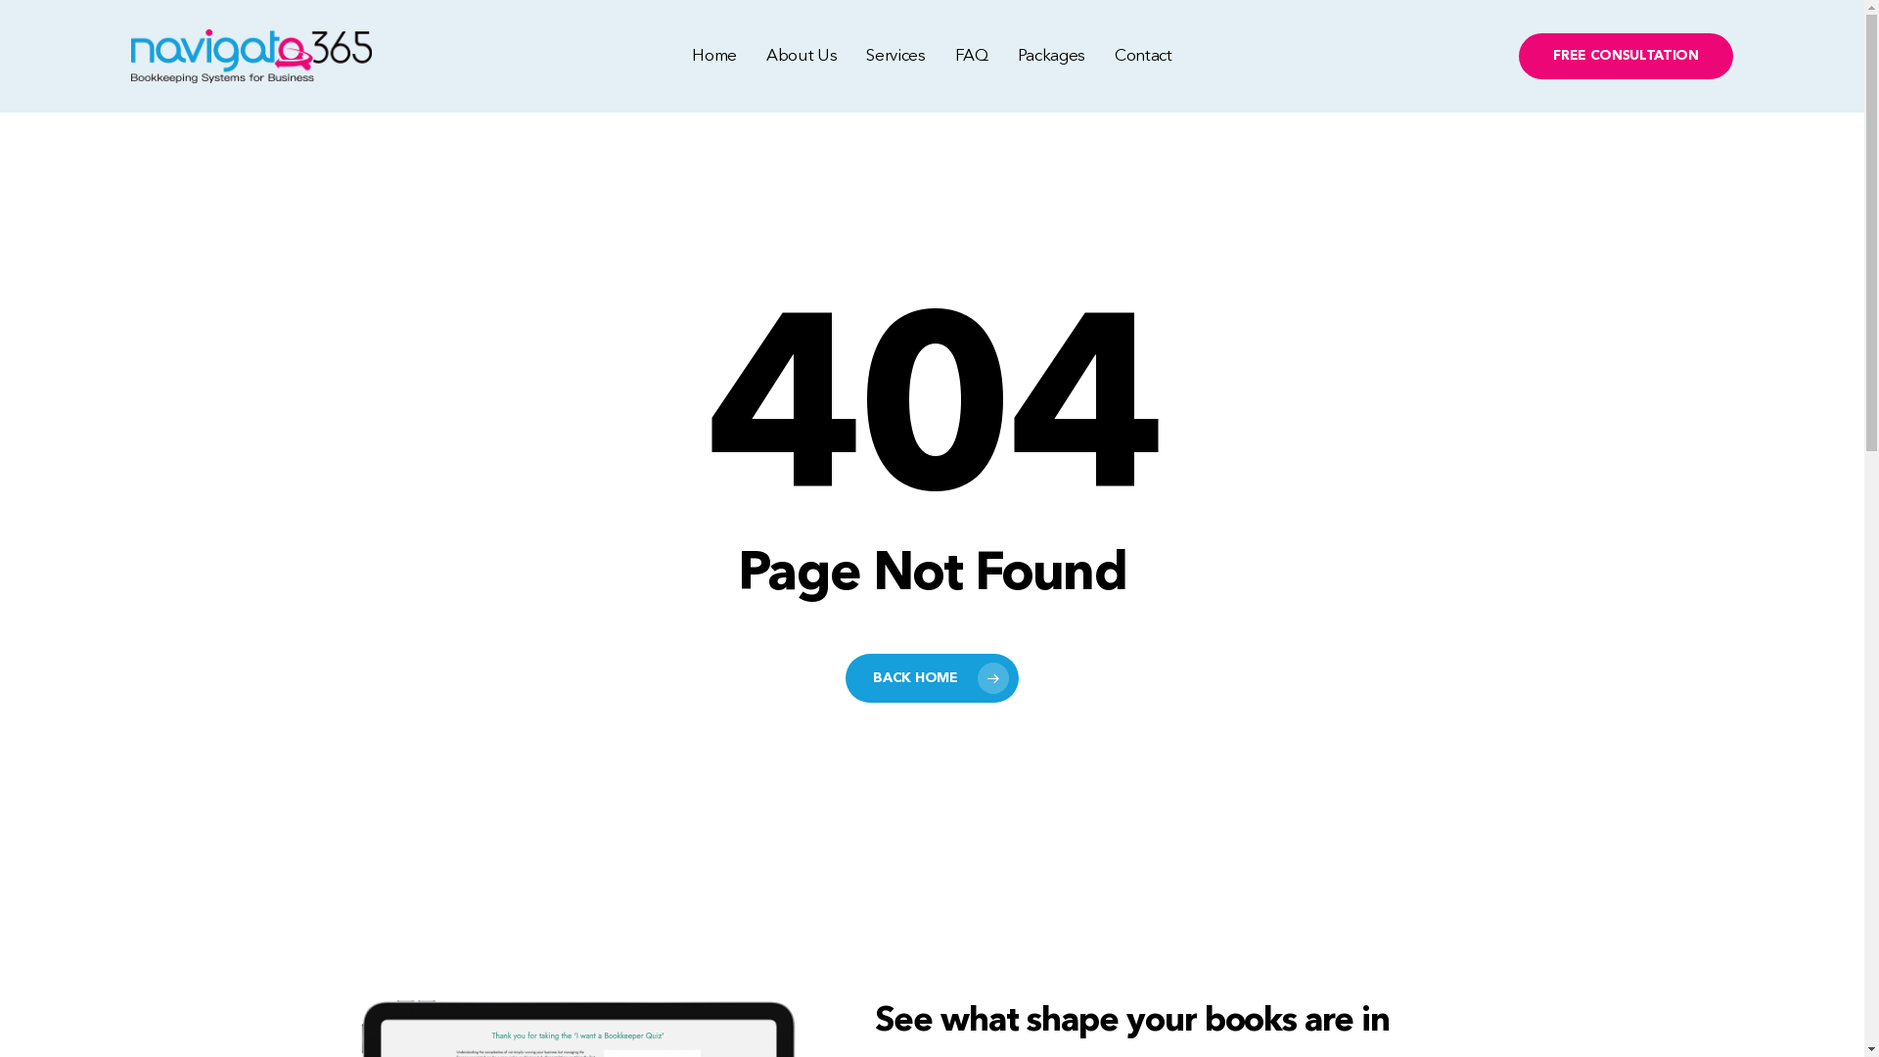 The width and height of the screenshot is (1879, 1057). I want to click on Contact, so click(1143, 57).